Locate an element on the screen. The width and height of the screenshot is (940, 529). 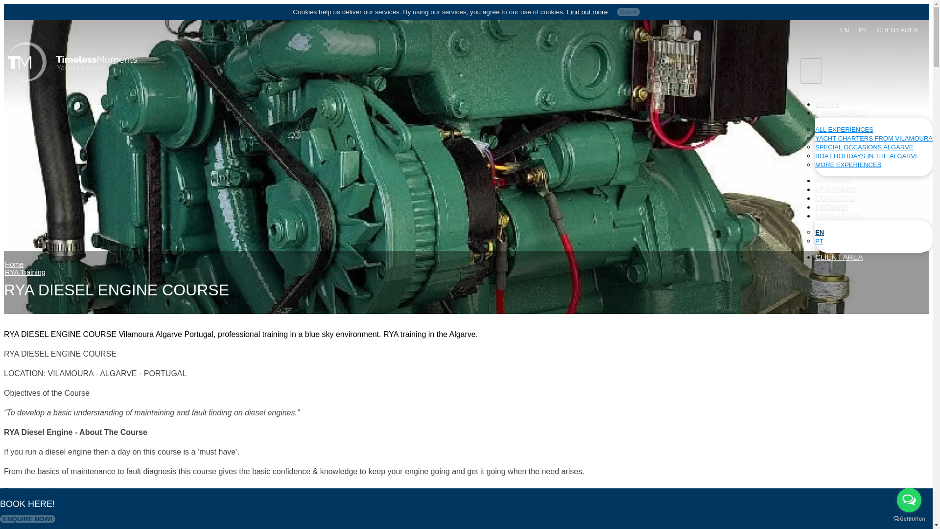
PT is located at coordinates (819, 241).